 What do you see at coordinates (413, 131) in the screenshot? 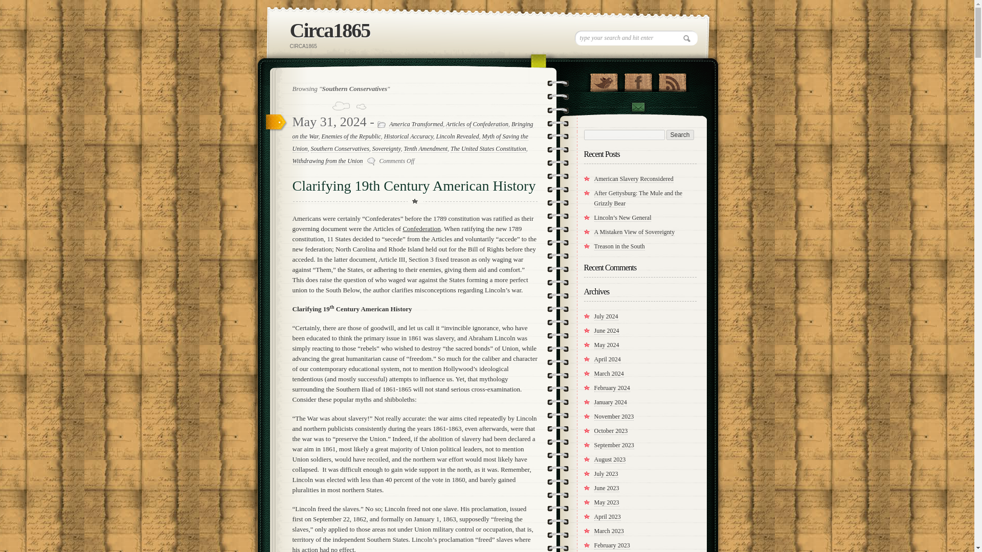
I see `Bringing on the War` at bounding box center [413, 131].